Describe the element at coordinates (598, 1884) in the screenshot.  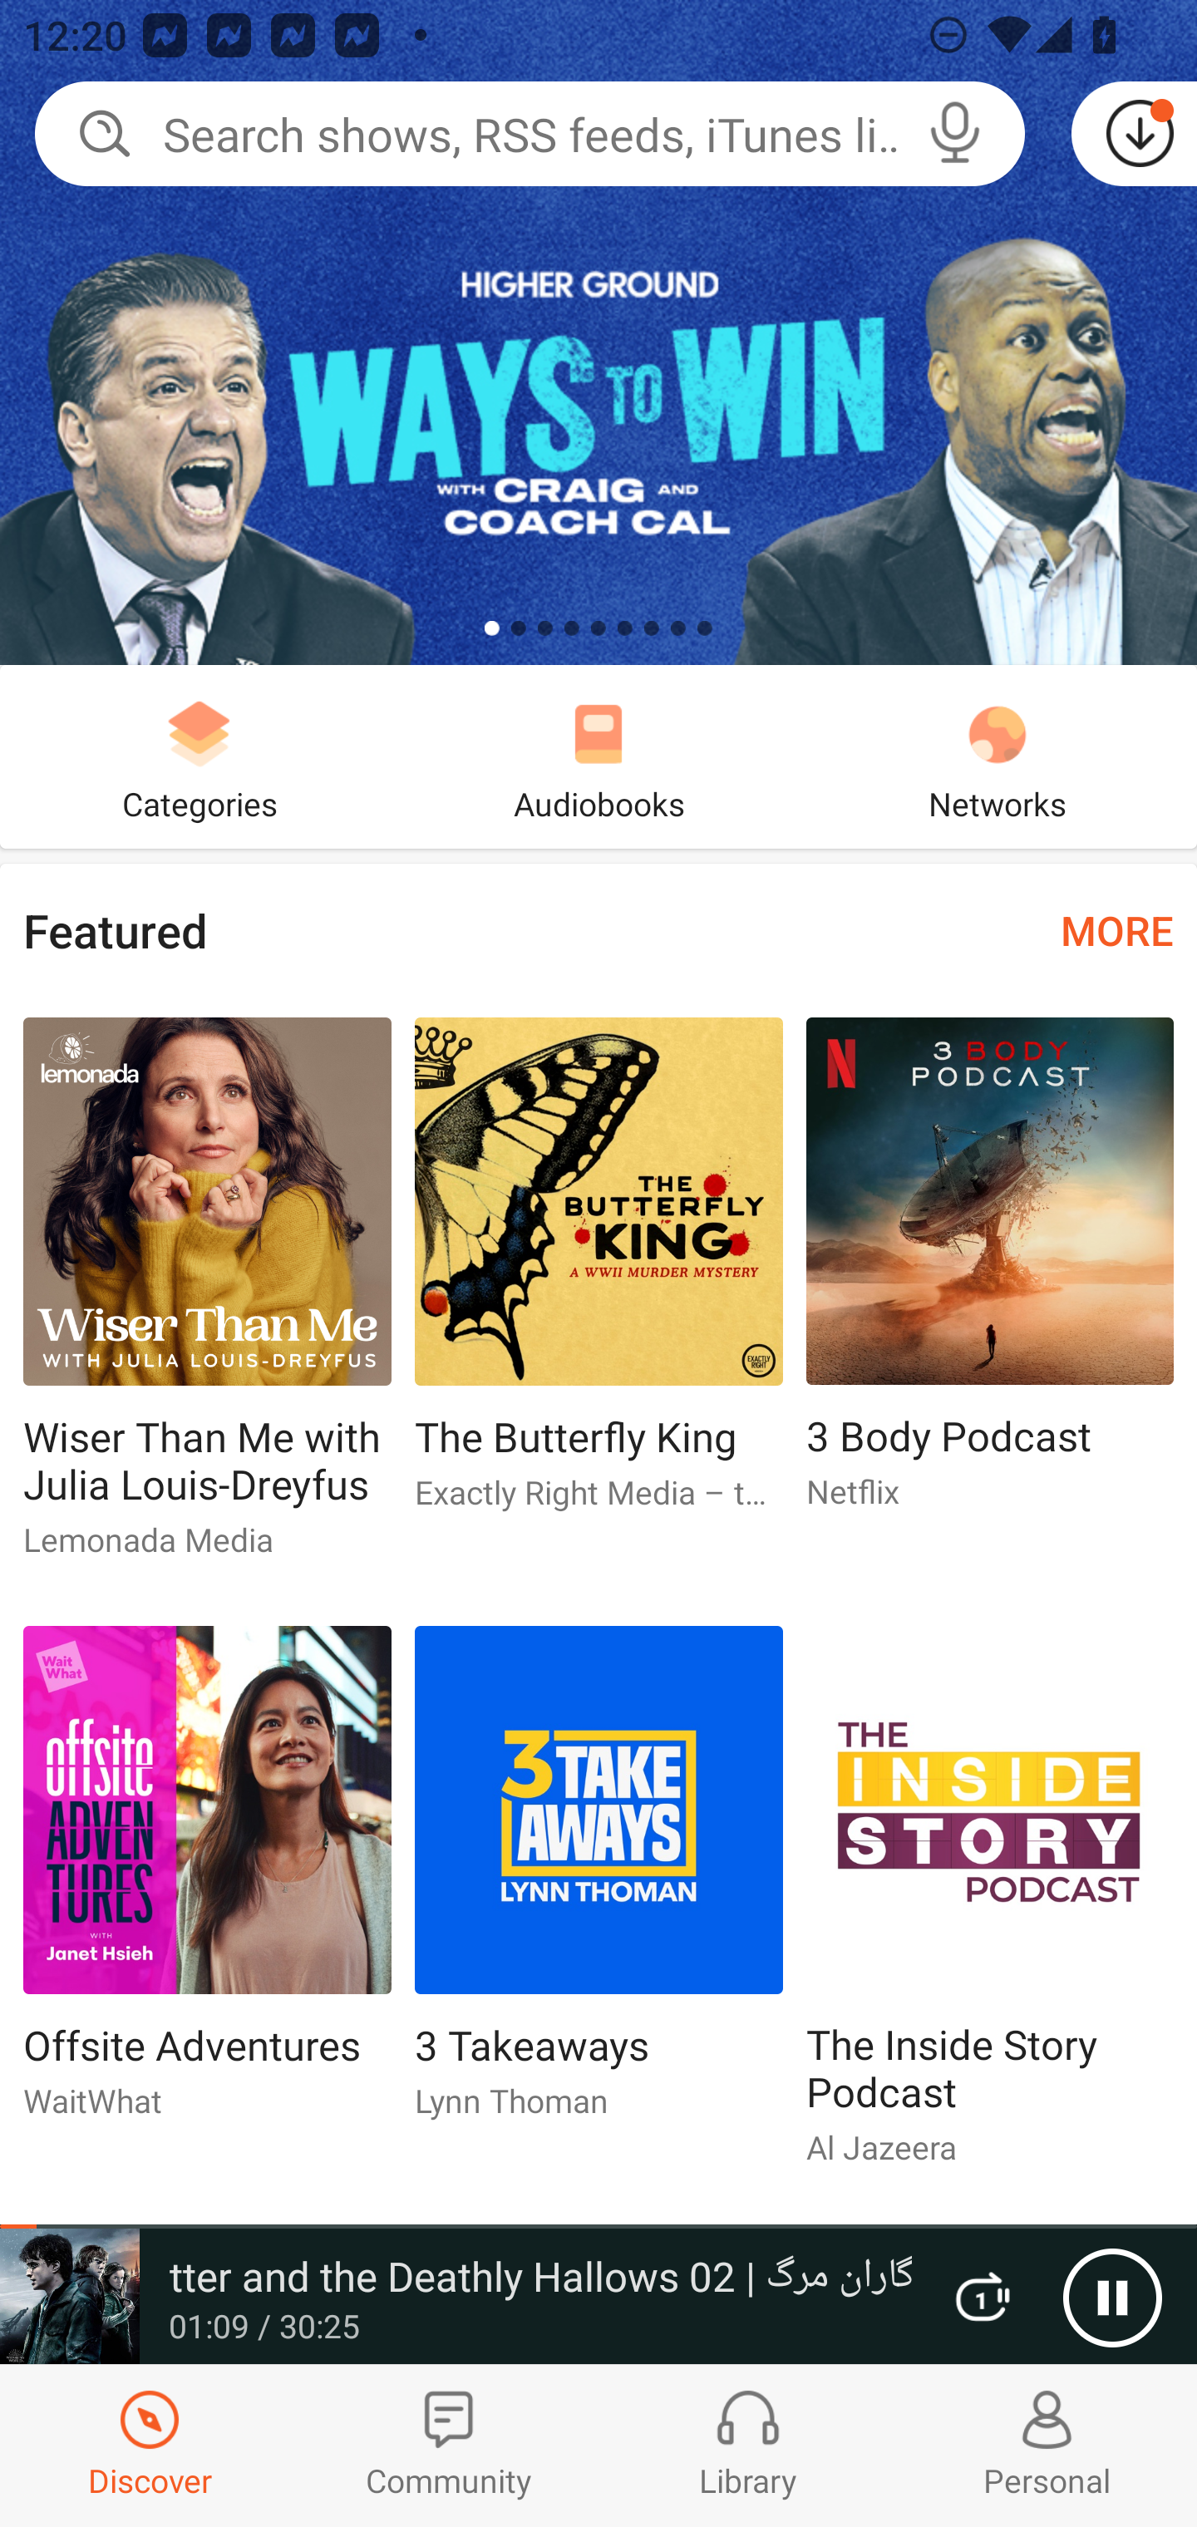
I see `3 Takeaways 3 Takeaways Lynn Thoman` at that location.